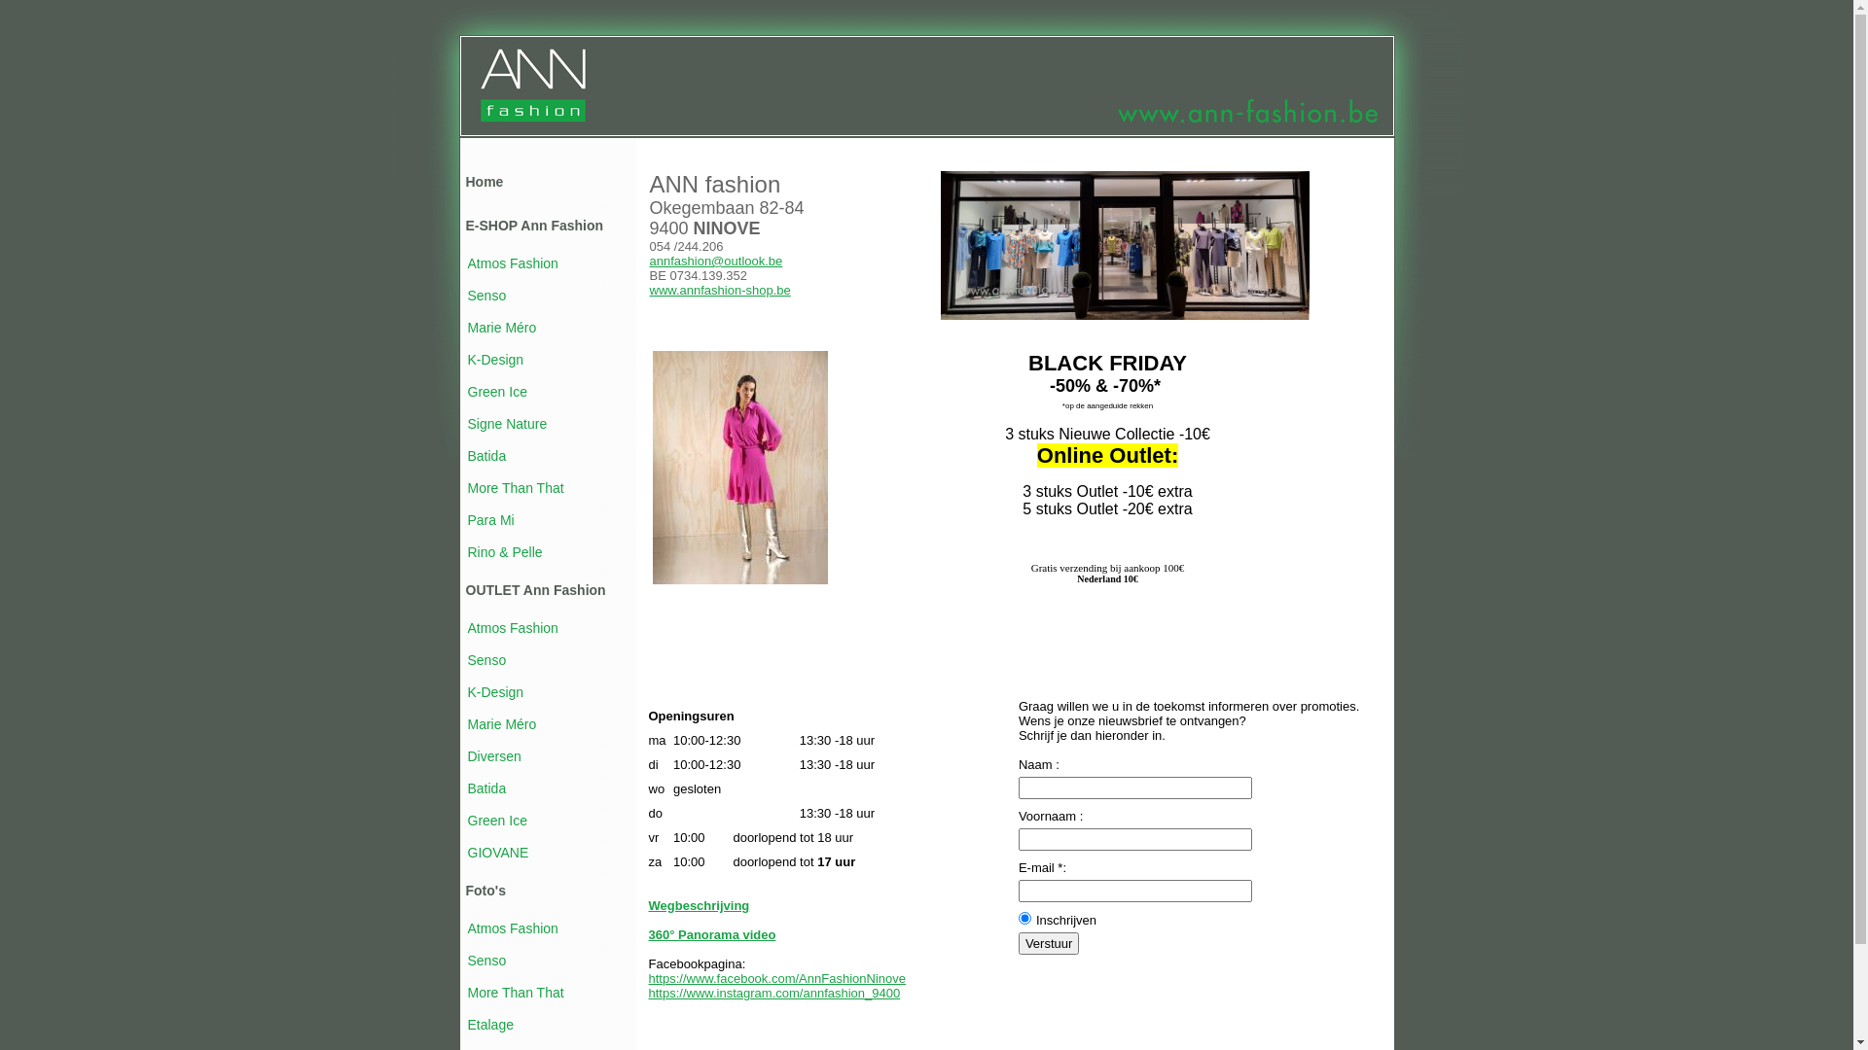  I want to click on Wegbeschrijving, so click(699, 906).